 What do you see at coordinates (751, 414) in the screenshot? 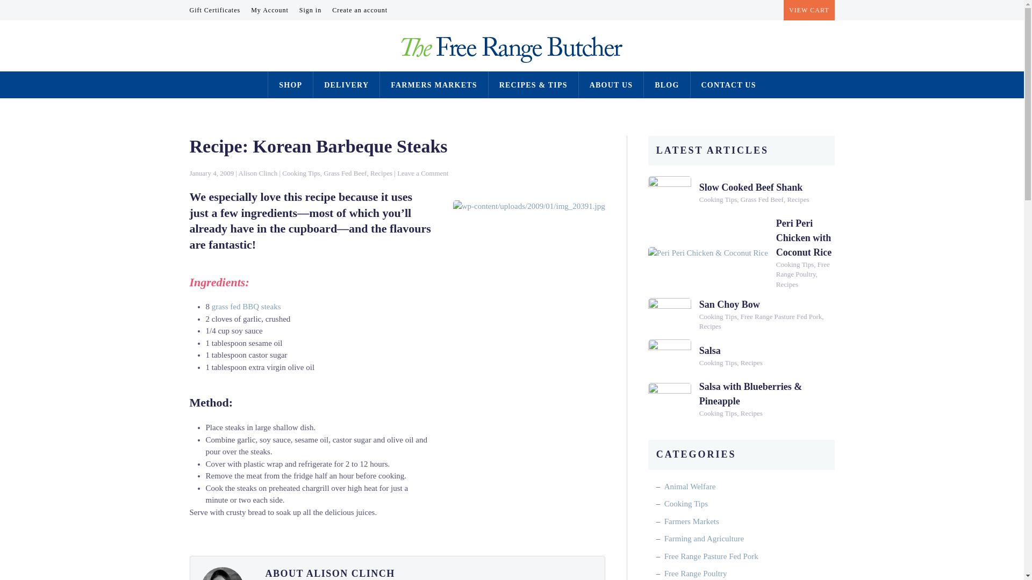
I see `Recipes` at bounding box center [751, 414].